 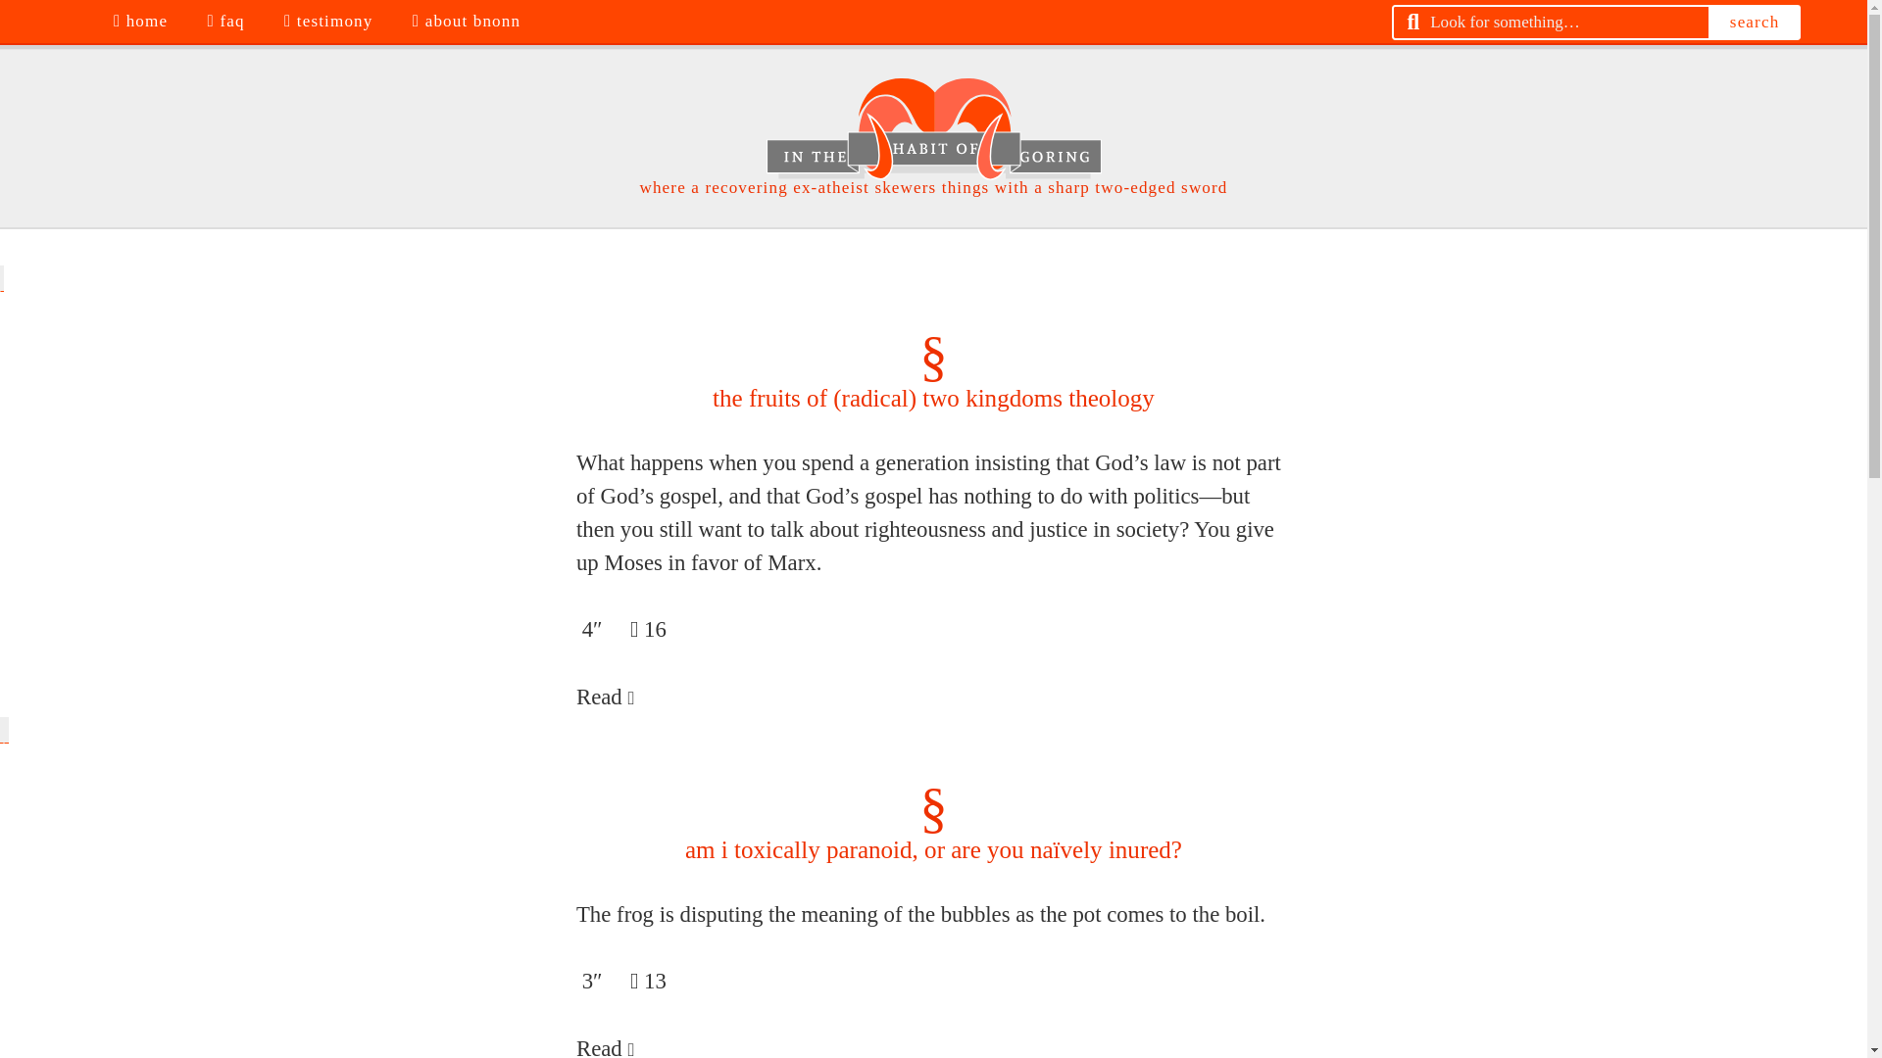 What do you see at coordinates (331, 22) in the screenshot?
I see `testimony` at bounding box center [331, 22].